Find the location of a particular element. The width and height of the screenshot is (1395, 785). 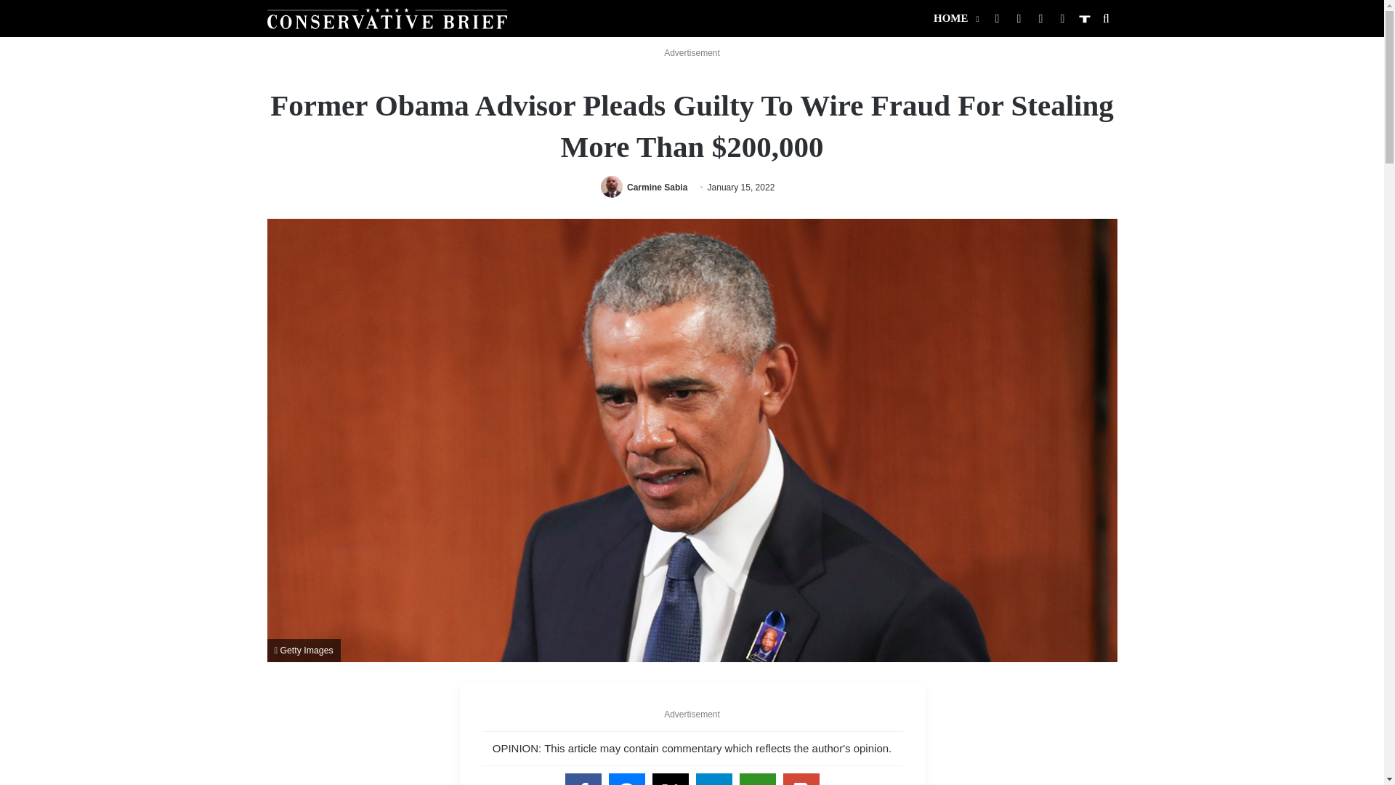

HOME is located at coordinates (955, 18).